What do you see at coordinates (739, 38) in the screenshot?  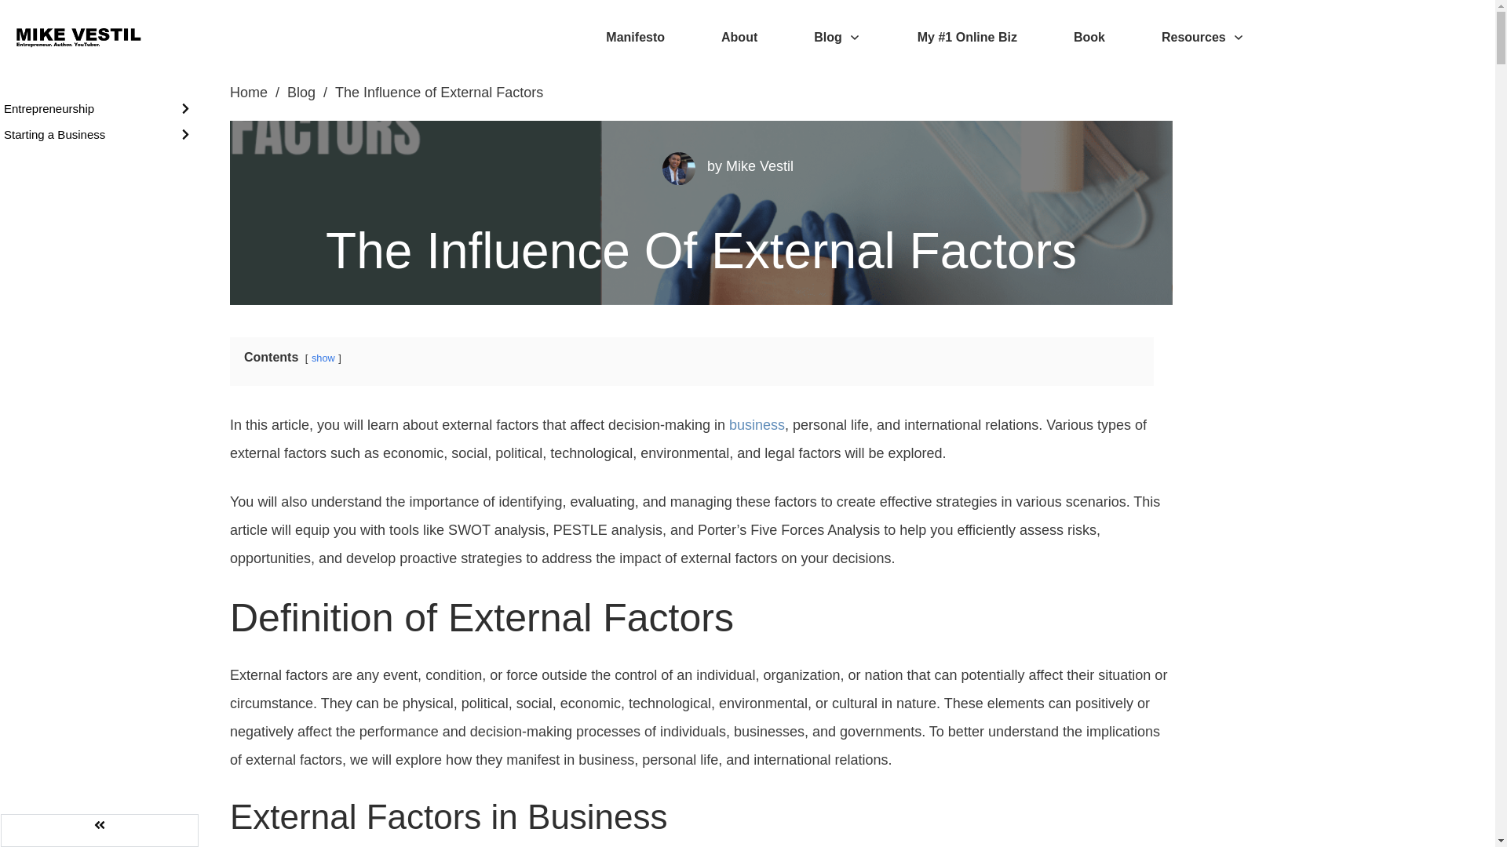 I see `About` at bounding box center [739, 38].